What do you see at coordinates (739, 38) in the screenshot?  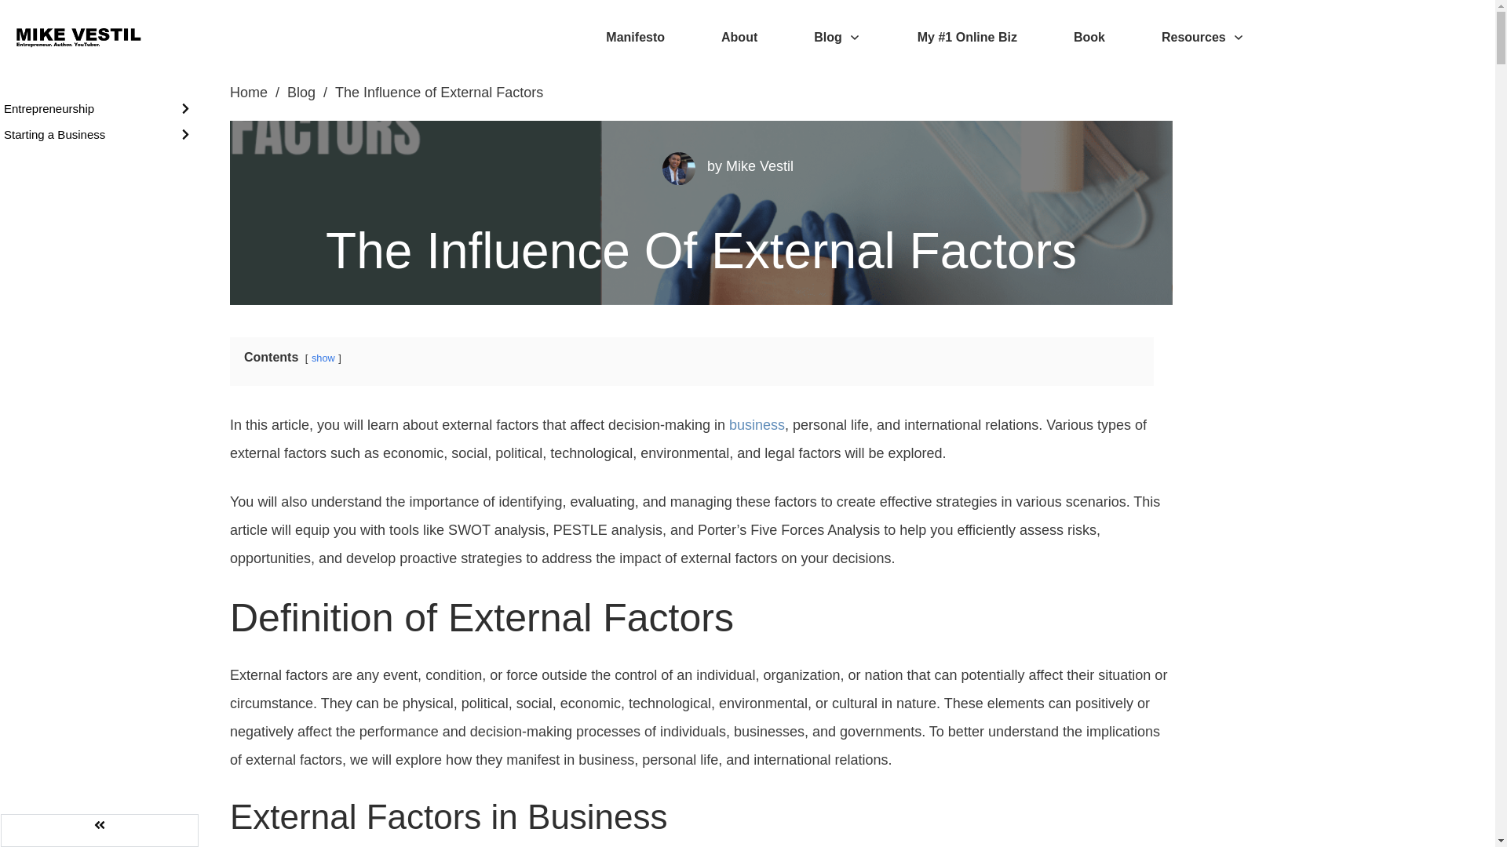 I see `About` at bounding box center [739, 38].